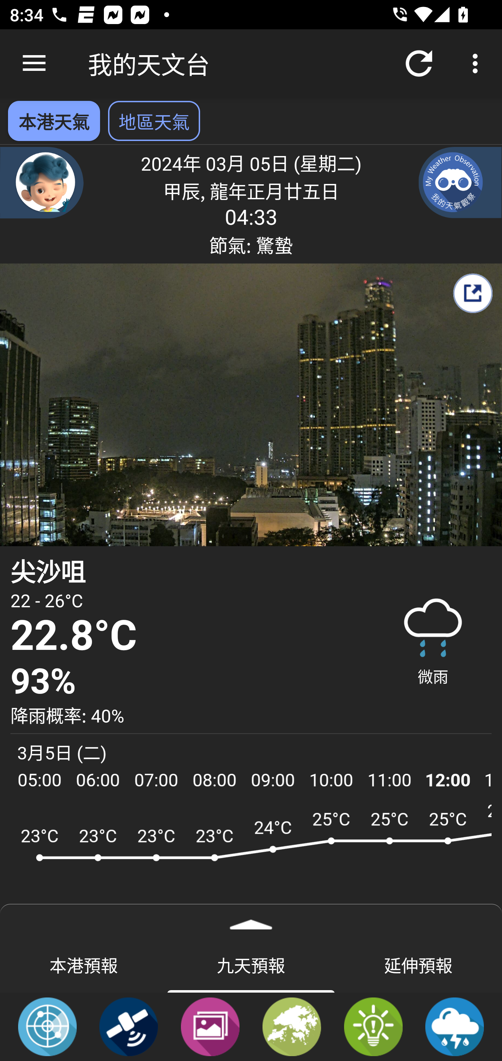  What do you see at coordinates (373, 1026) in the screenshot?
I see `天氣提示` at bounding box center [373, 1026].